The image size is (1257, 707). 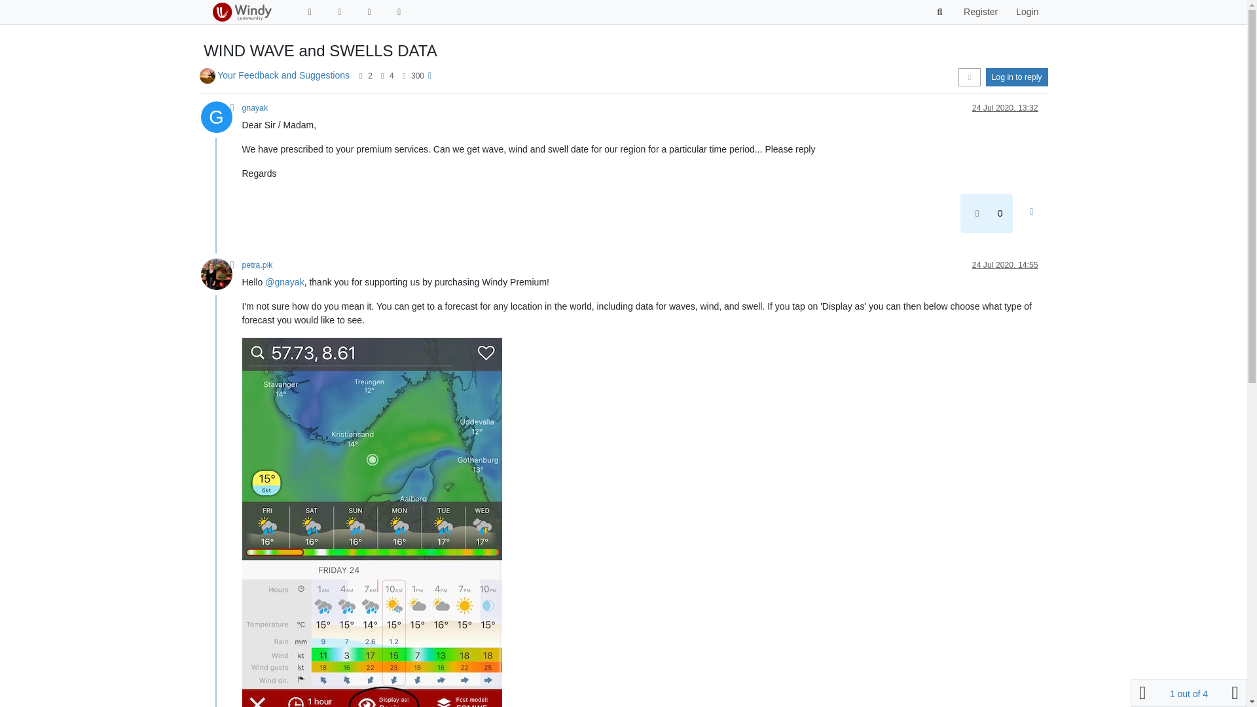 What do you see at coordinates (309, 12) in the screenshot?
I see `Unread` at bounding box center [309, 12].